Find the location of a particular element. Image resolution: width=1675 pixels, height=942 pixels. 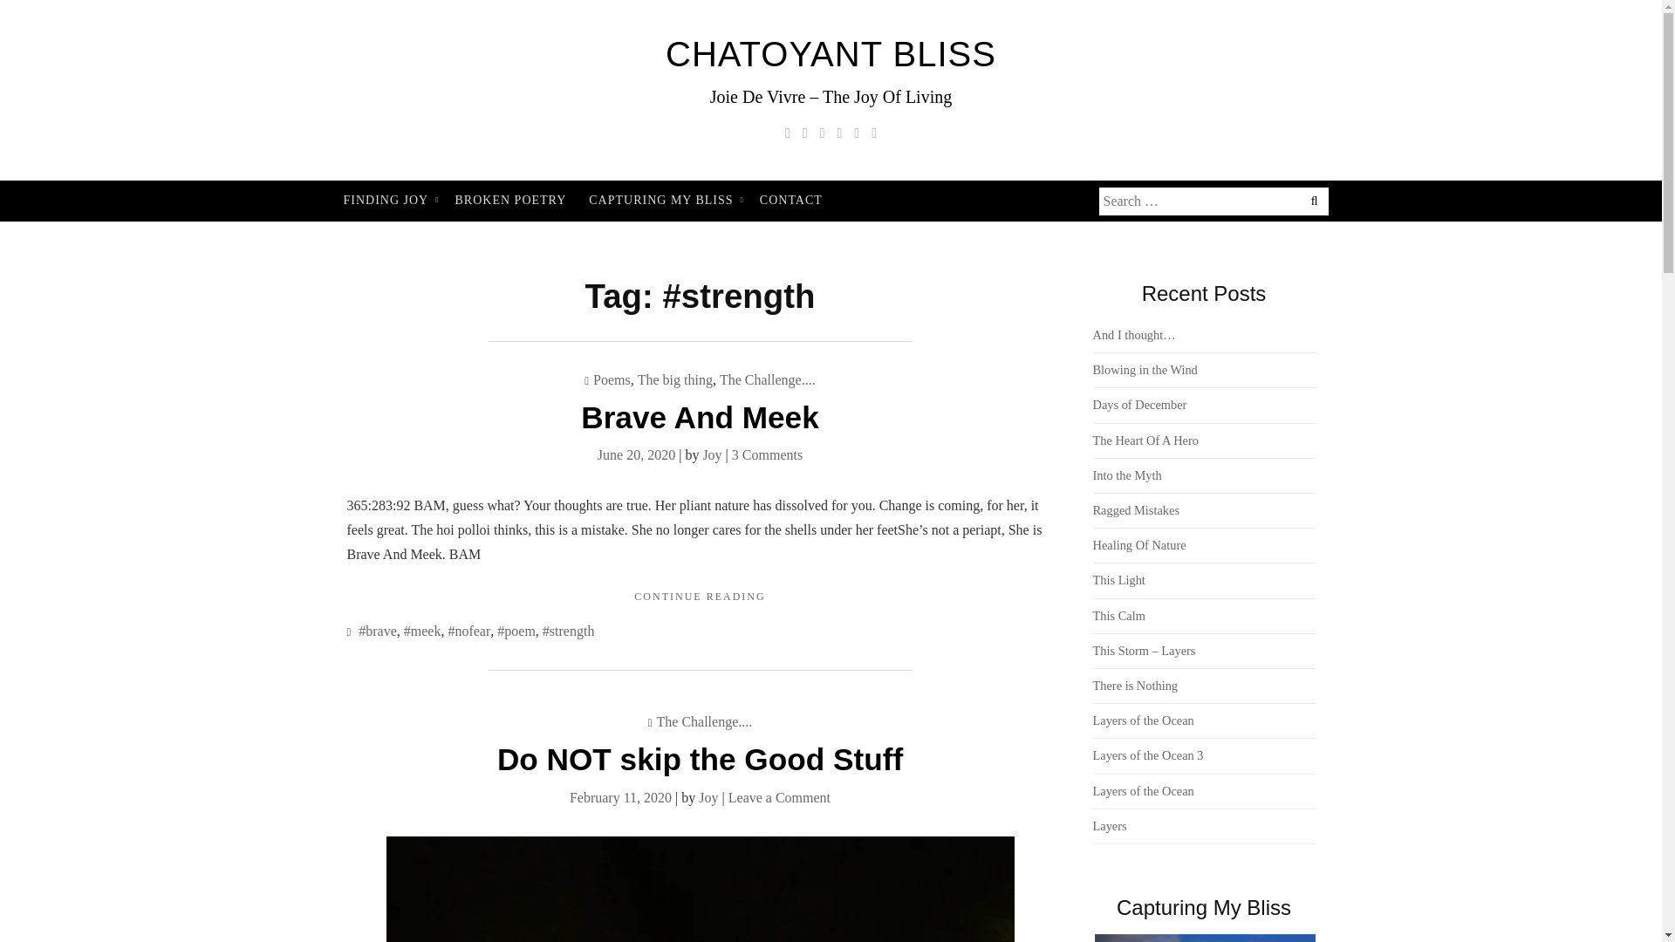

Joy is located at coordinates (712, 455).